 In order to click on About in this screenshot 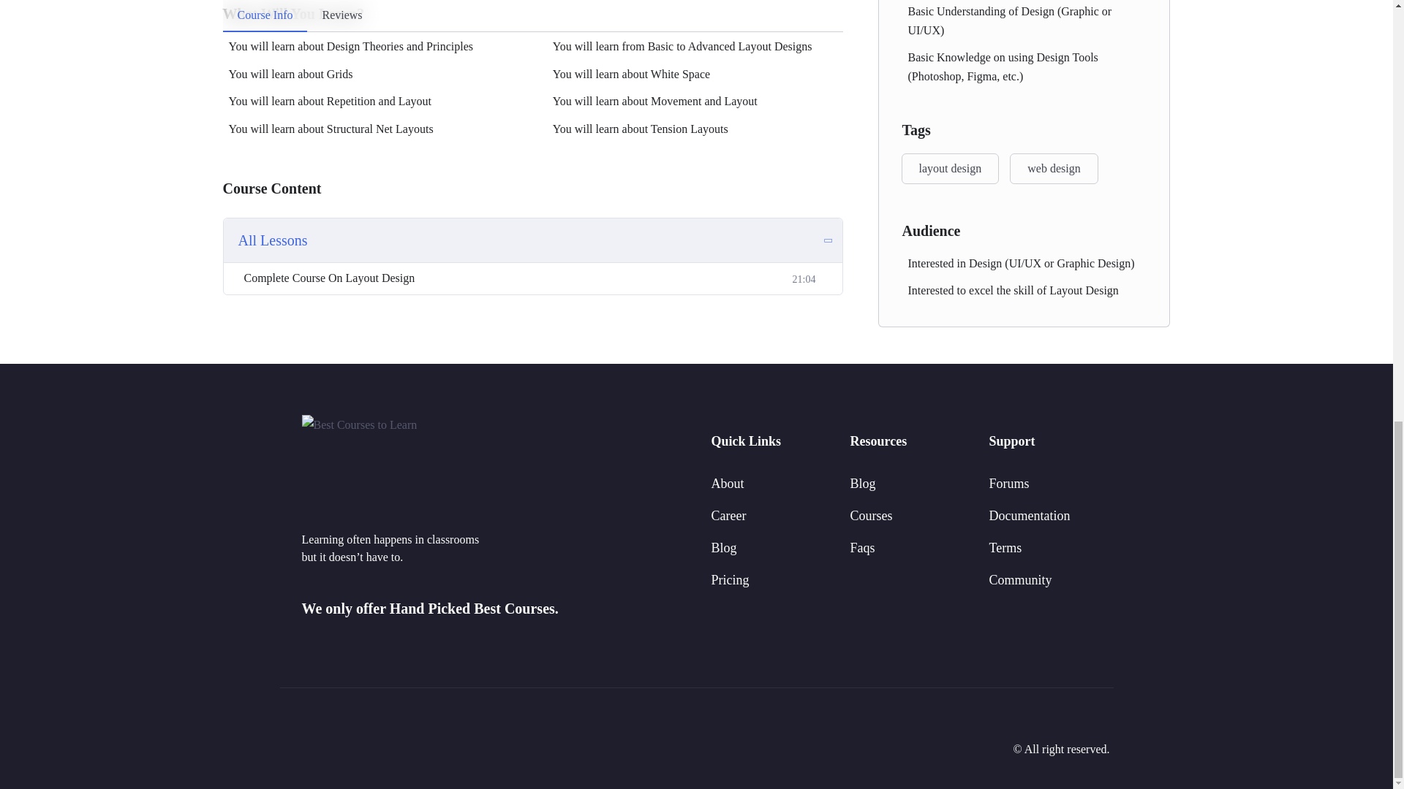, I will do `click(727, 484)`.